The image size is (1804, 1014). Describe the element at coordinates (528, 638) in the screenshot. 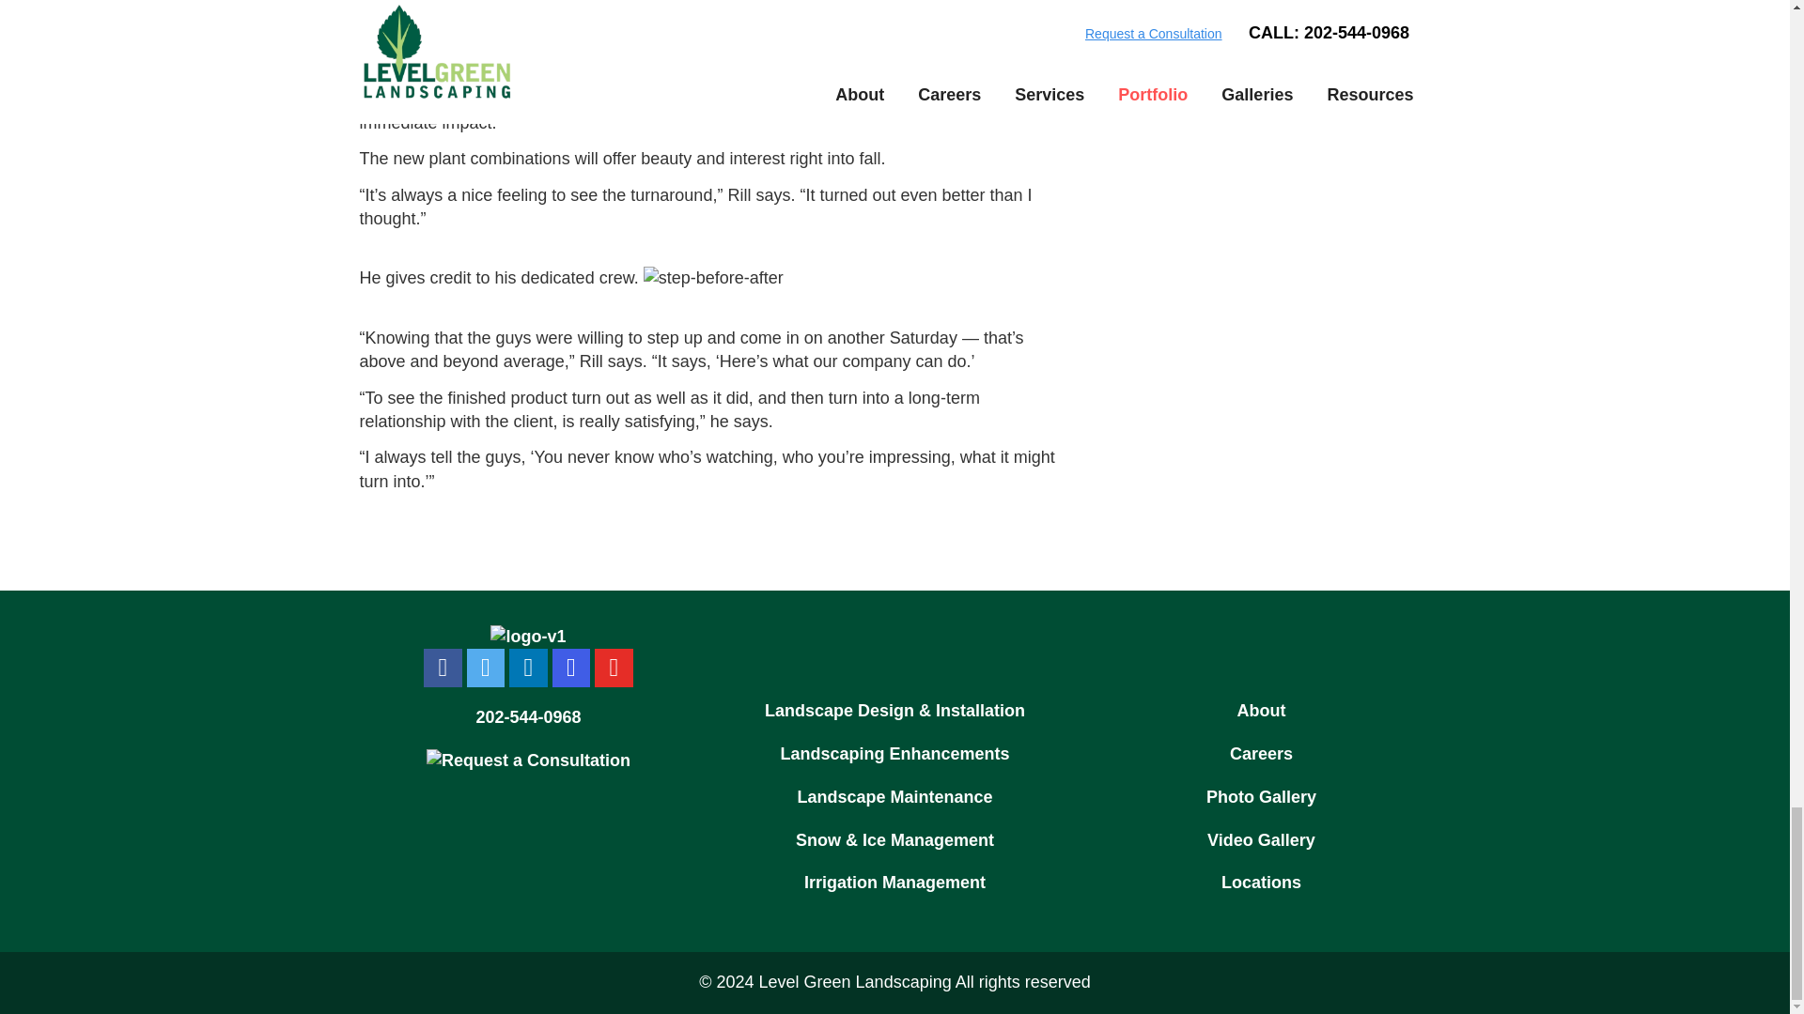

I see `logo-v1` at that location.